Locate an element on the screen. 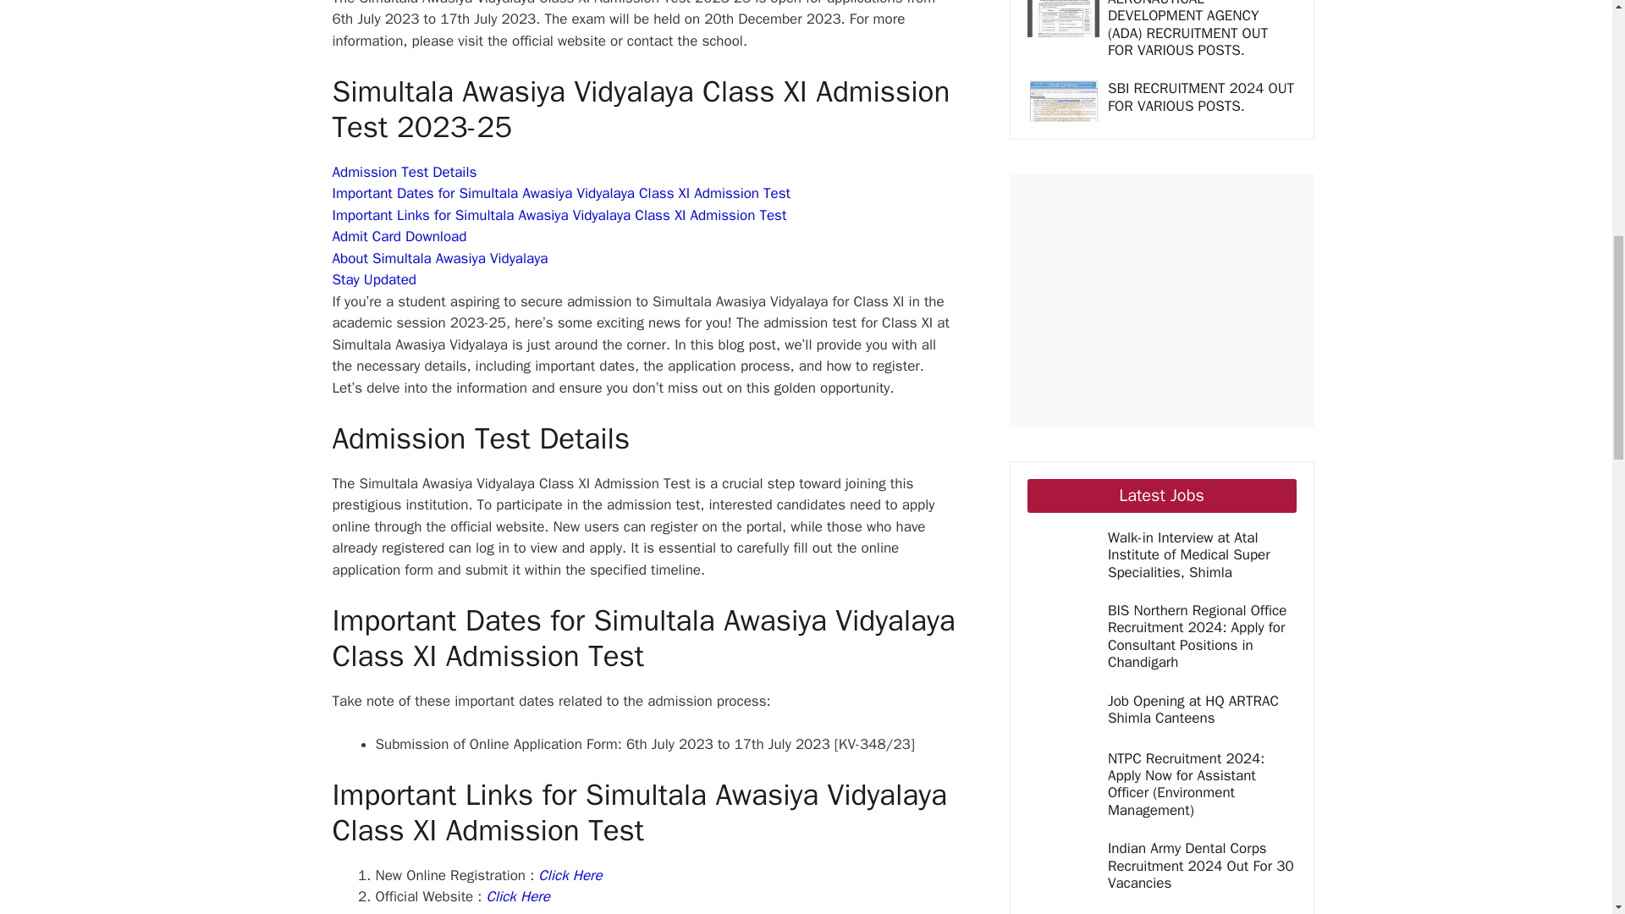  Admit Card Download is located at coordinates (399, 236).